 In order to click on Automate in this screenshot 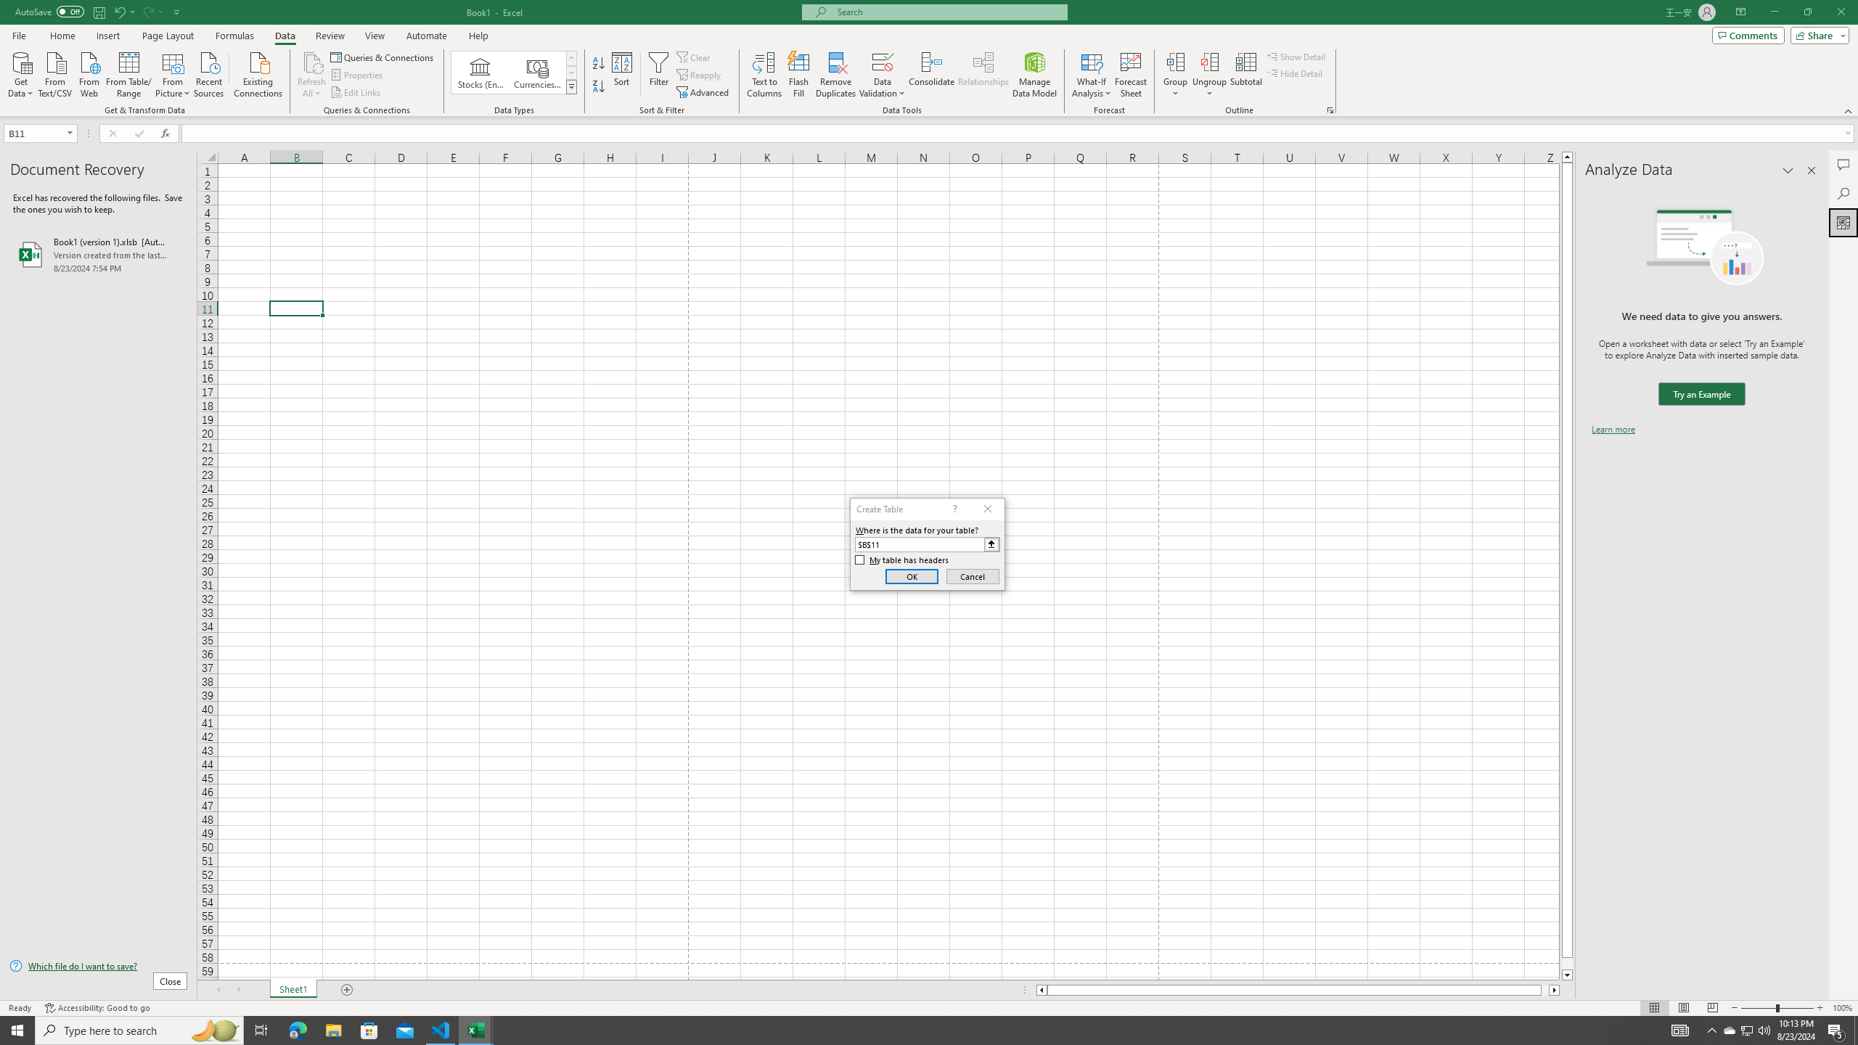, I will do `click(427, 36)`.